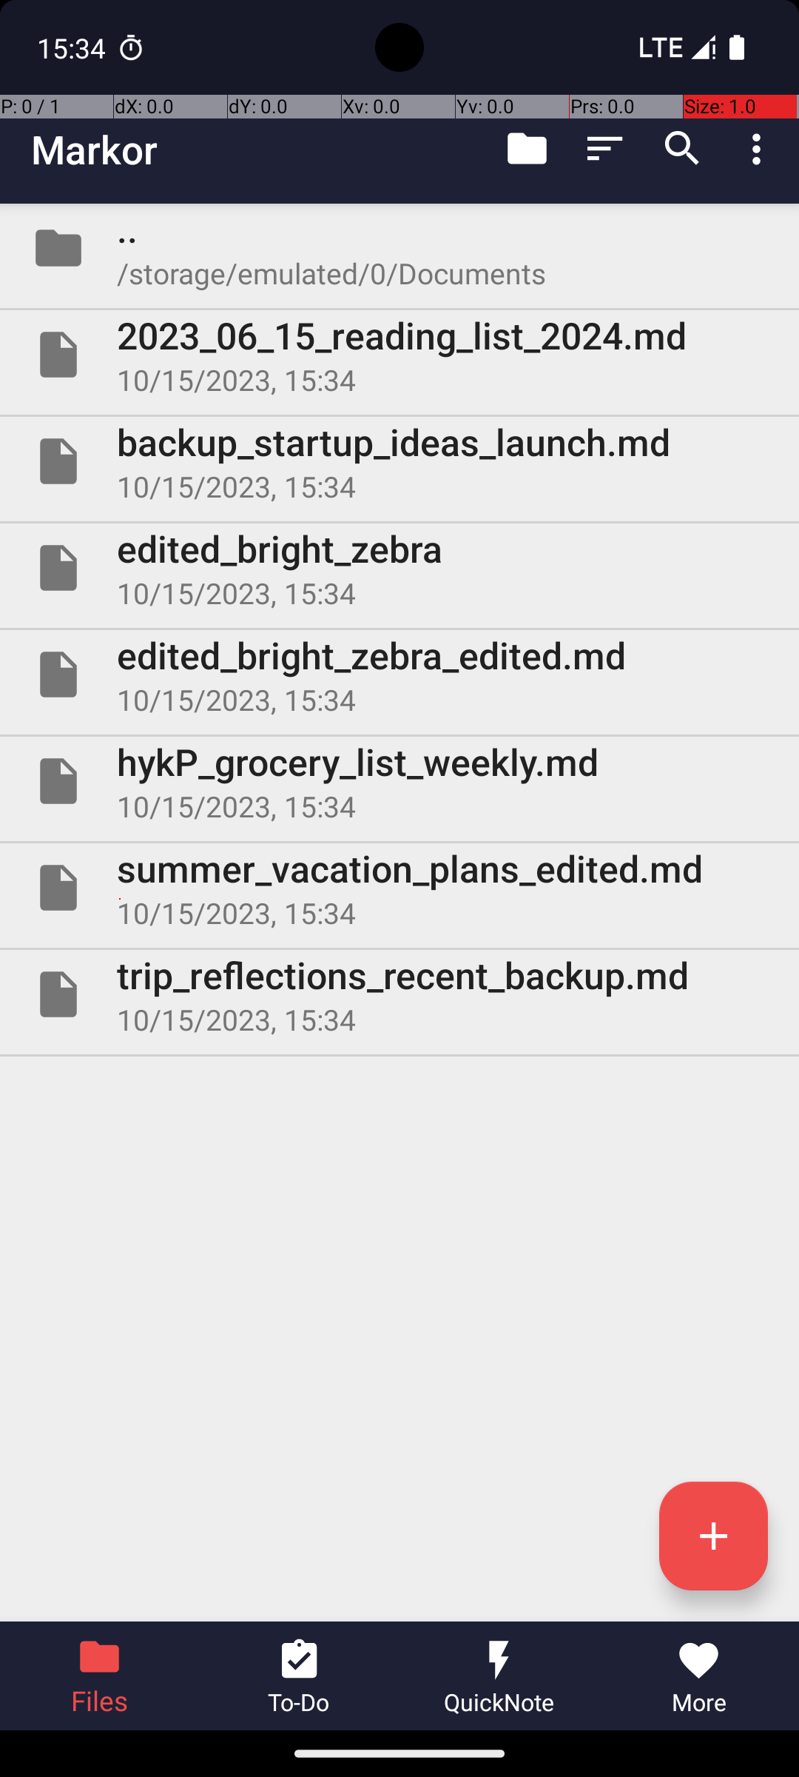 This screenshot has width=799, height=1777. Describe the element at coordinates (399, 674) in the screenshot. I see `File edited_bright_zebra_edited.md ` at that location.